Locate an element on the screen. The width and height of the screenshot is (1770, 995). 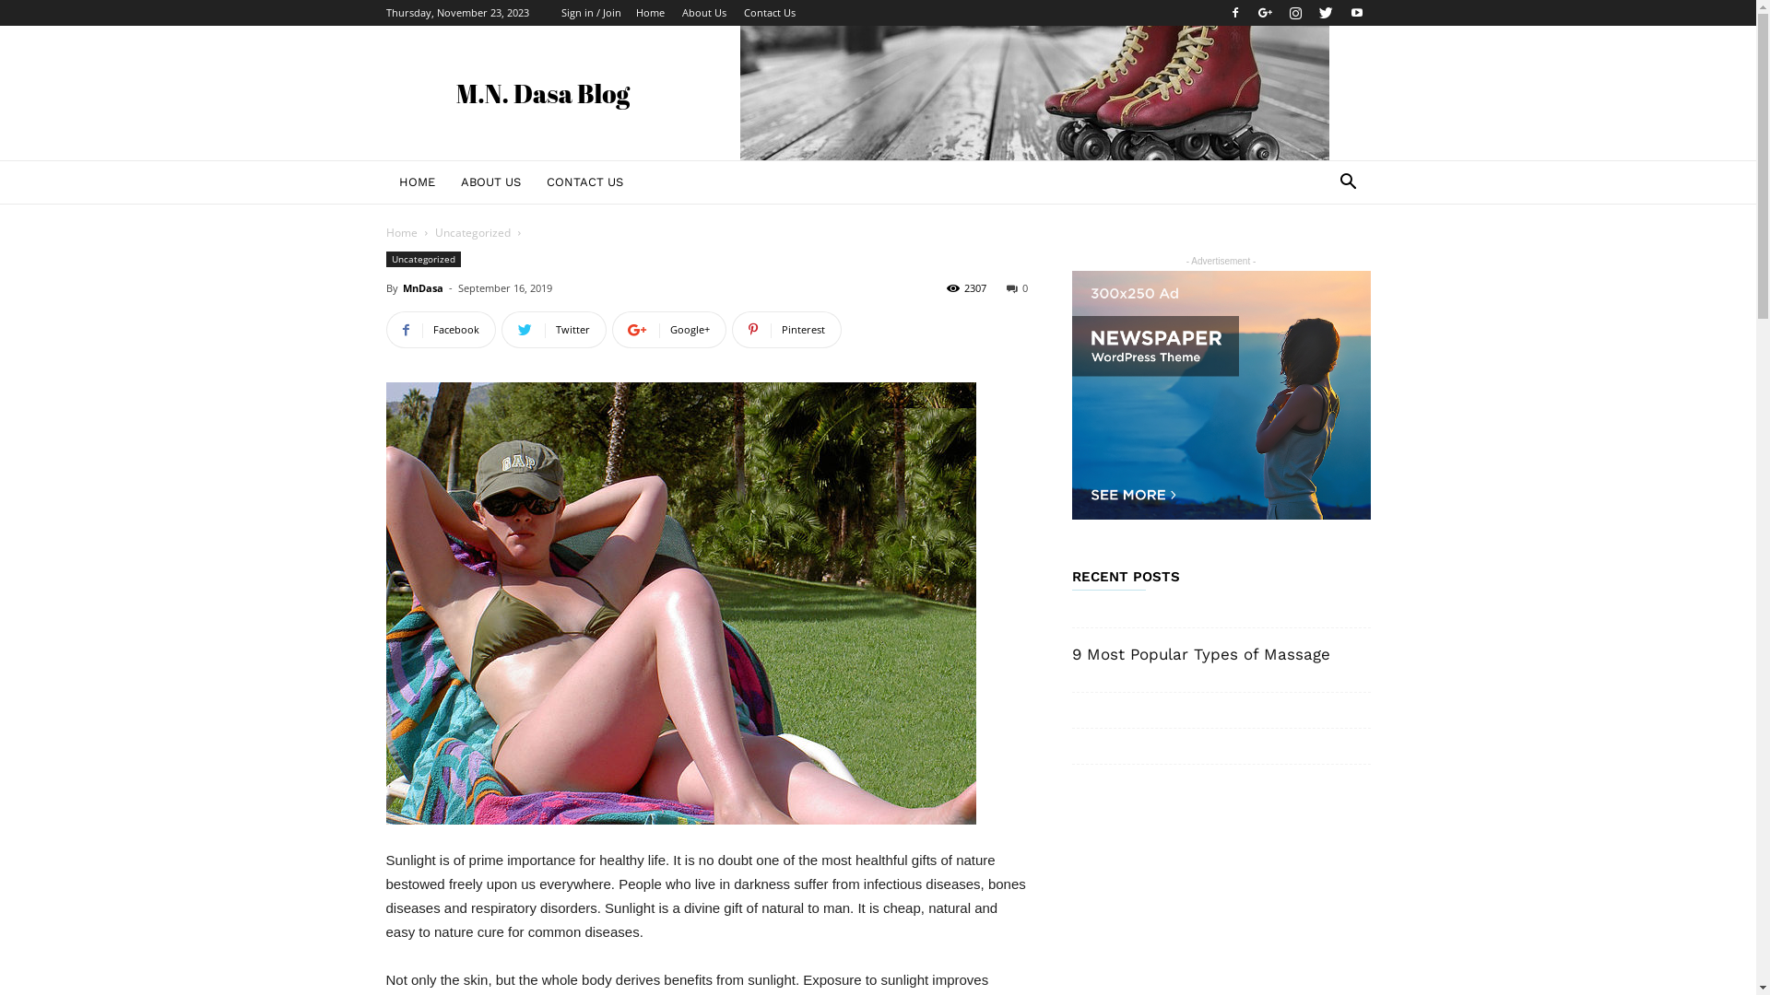
Search is located at coordinates (1320, 256).